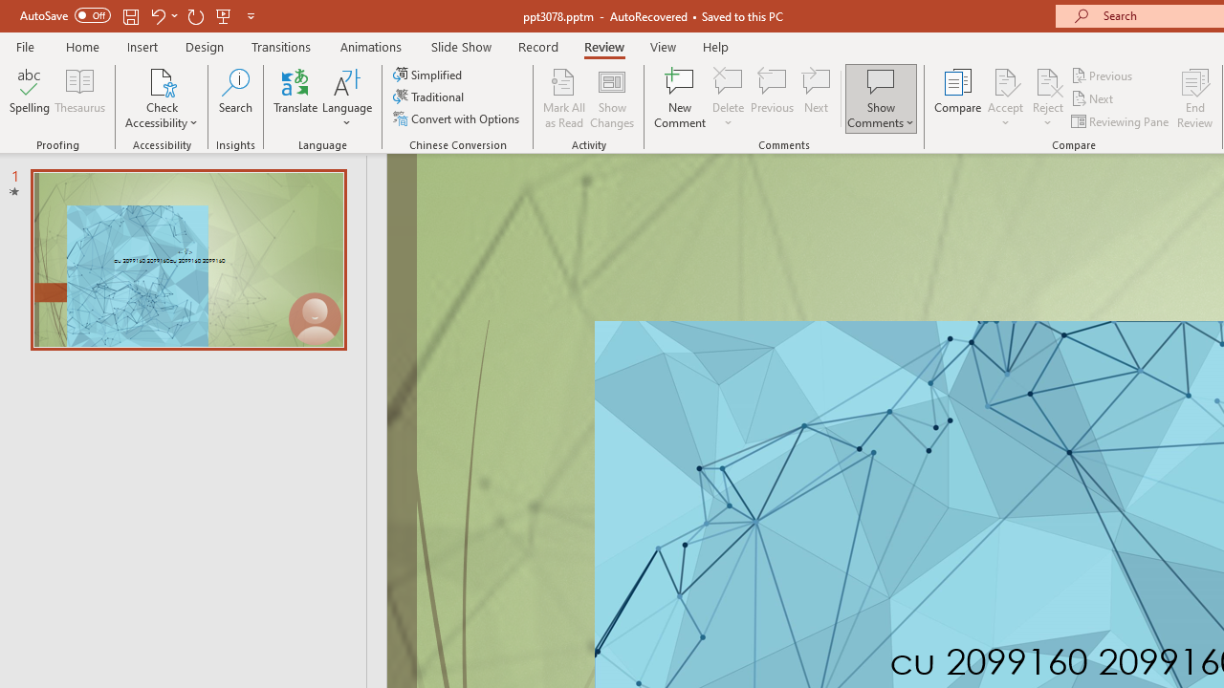 The image size is (1224, 688). I want to click on Next, so click(1094, 99).